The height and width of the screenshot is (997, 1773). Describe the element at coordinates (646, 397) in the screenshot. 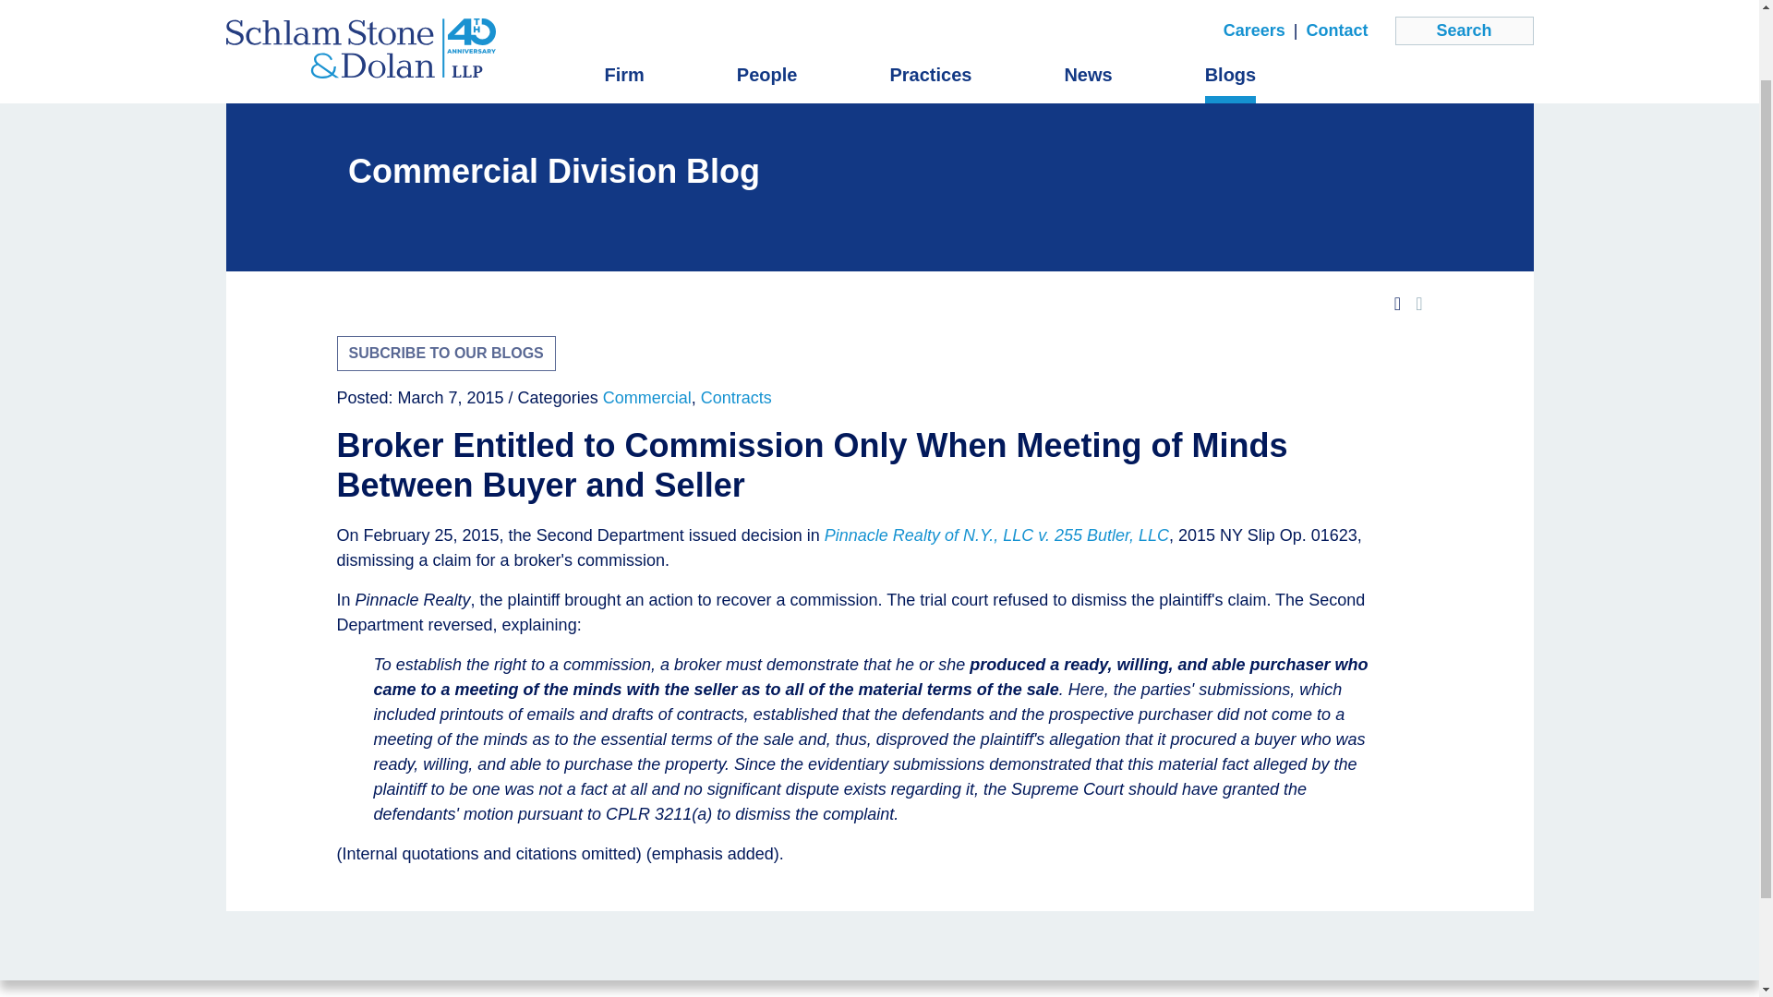

I see `Commercial` at that location.